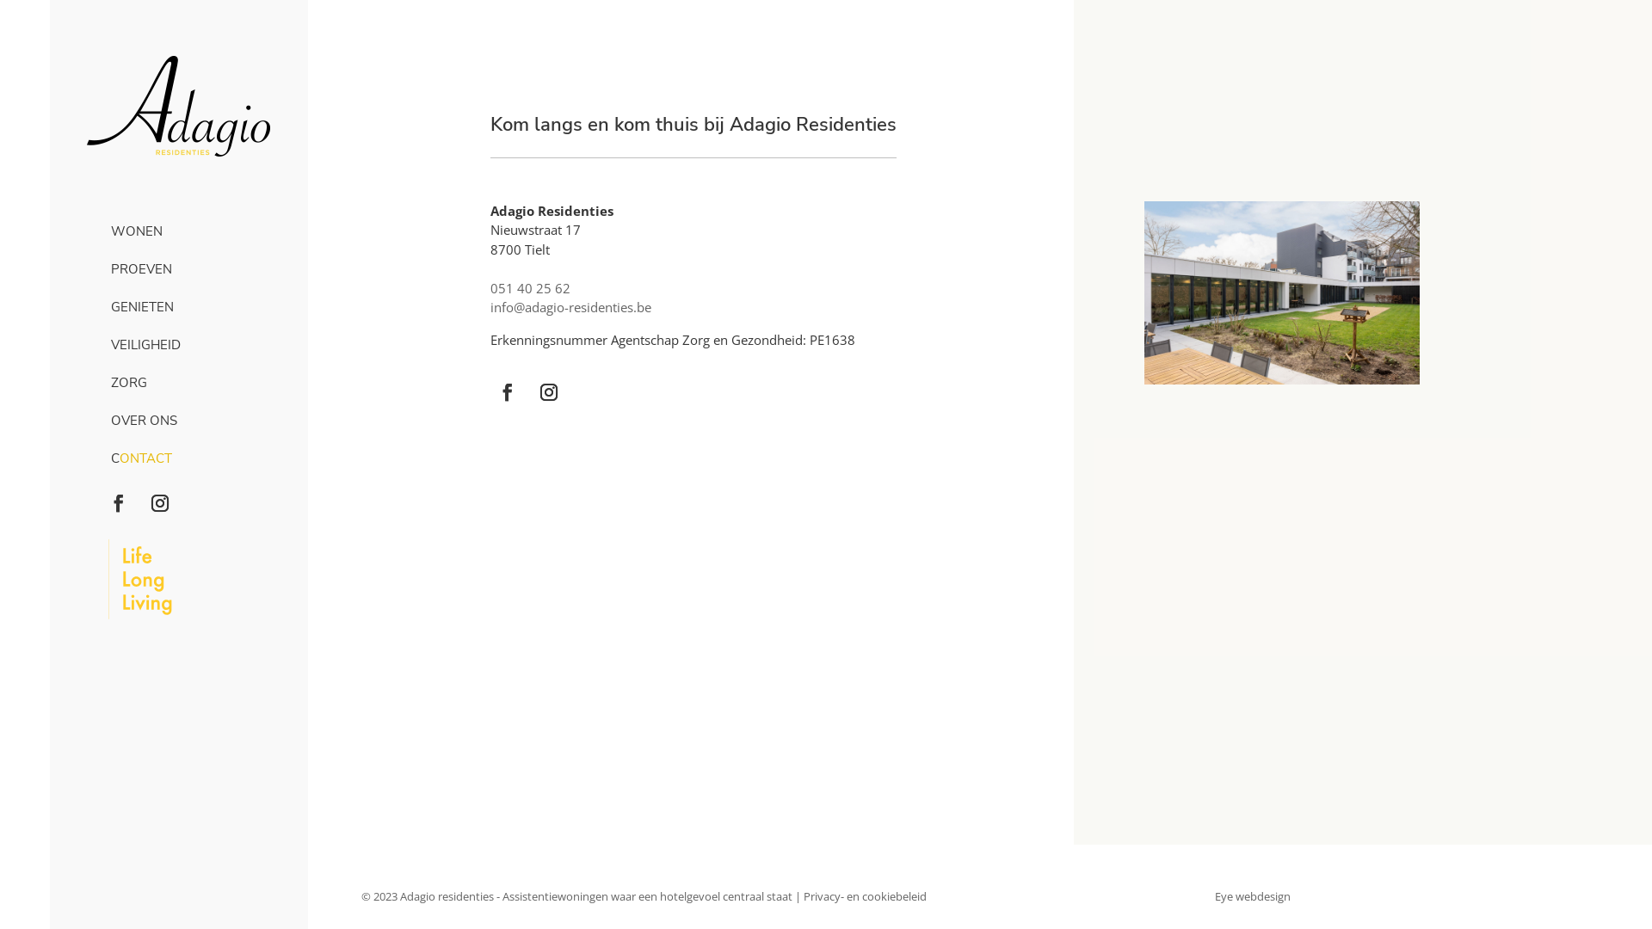  I want to click on Volg op Facebook, so click(508, 392).